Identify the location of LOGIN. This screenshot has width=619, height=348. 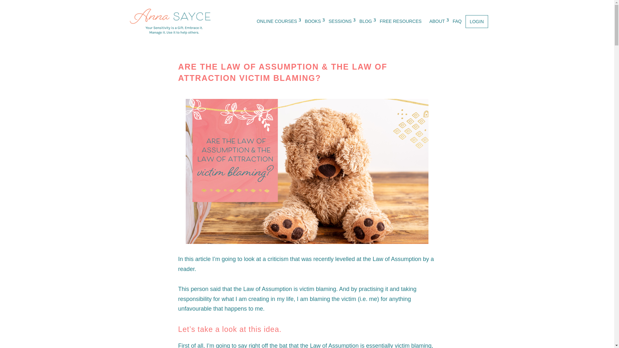
(477, 22).